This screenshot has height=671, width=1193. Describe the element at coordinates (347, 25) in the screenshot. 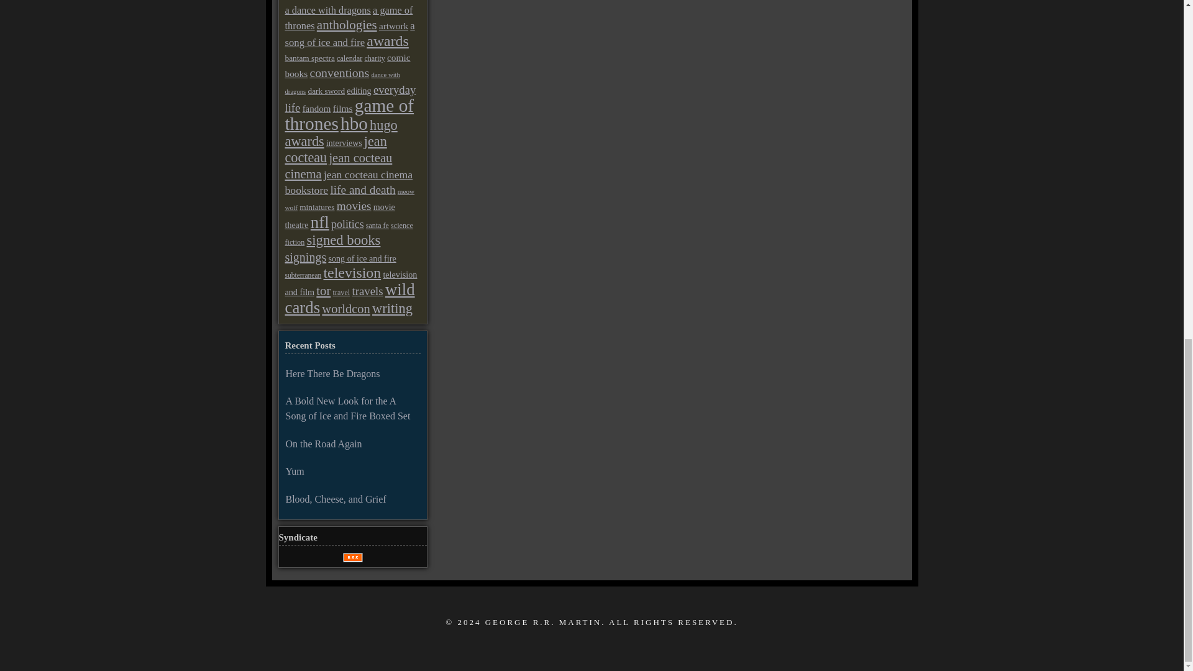

I see `anthologies` at that location.